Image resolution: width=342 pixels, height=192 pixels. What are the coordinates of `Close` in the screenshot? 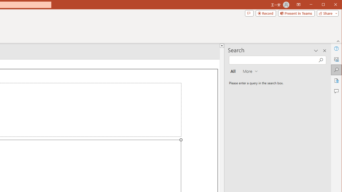 It's located at (337, 5).